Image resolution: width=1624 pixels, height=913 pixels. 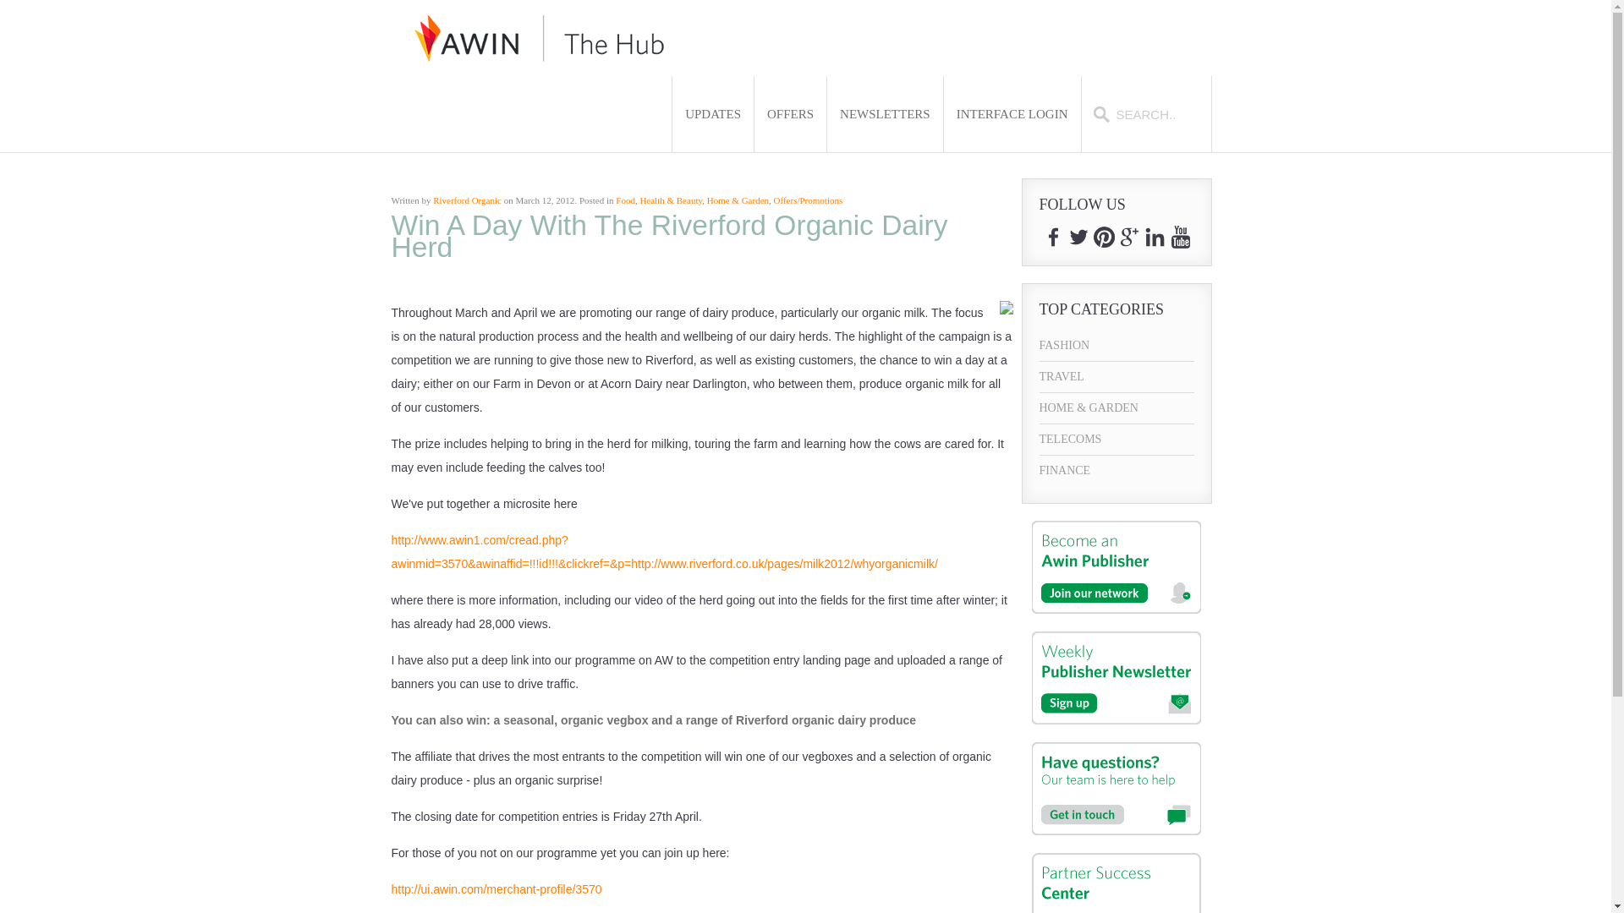 I want to click on INTERFACE LOGIN, so click(x=1012, y=114).